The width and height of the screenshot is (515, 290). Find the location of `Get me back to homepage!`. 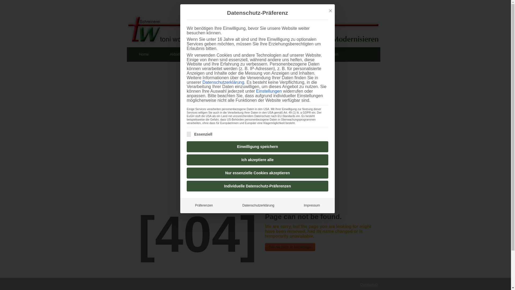

Get me back to homepage! is located at coordinates (290, 247).